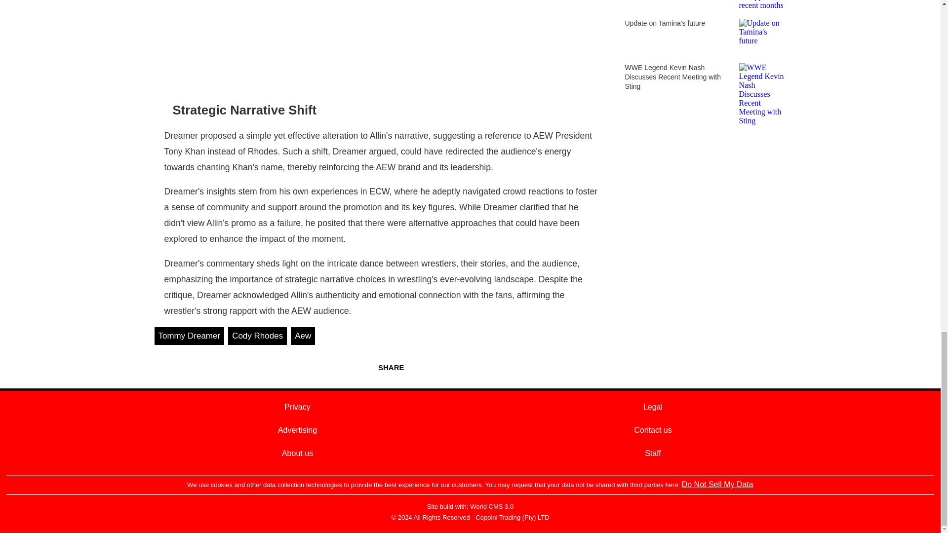 The width and height of the screenshot is (948, 533). What do you see at coordinates (653, 407) in the screenshot?
I see `Legal` at bounding box center [653, 407].